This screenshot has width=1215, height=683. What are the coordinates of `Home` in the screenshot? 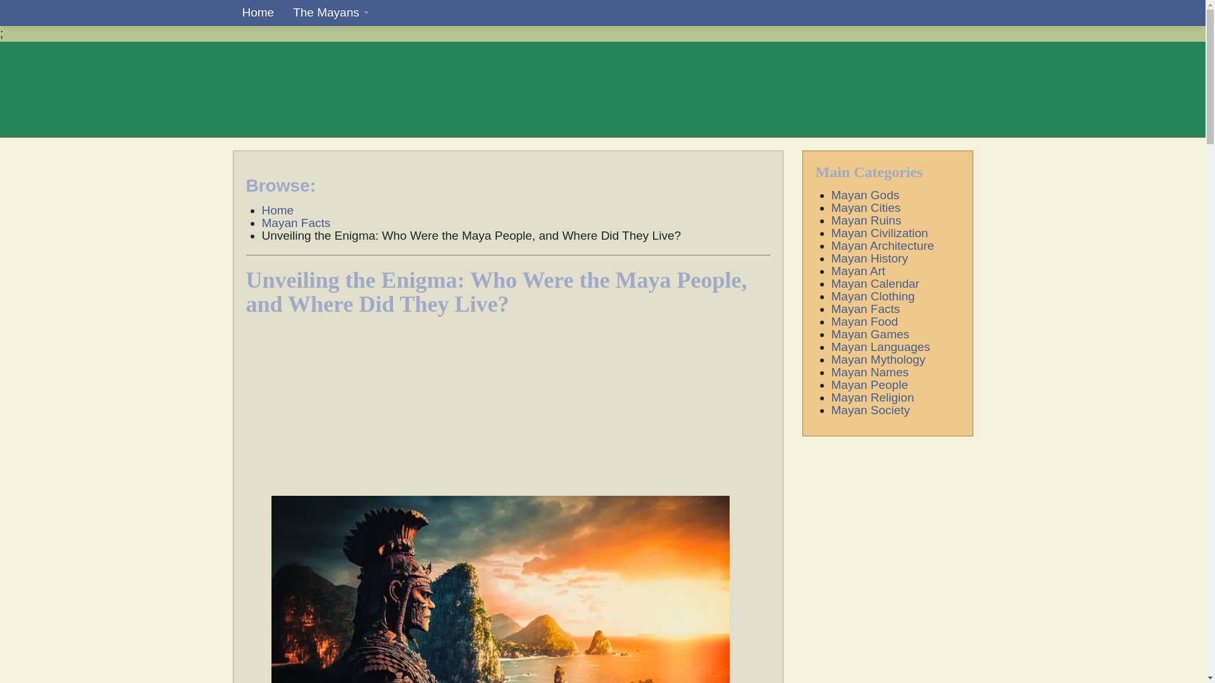 It's located at (258, 13).